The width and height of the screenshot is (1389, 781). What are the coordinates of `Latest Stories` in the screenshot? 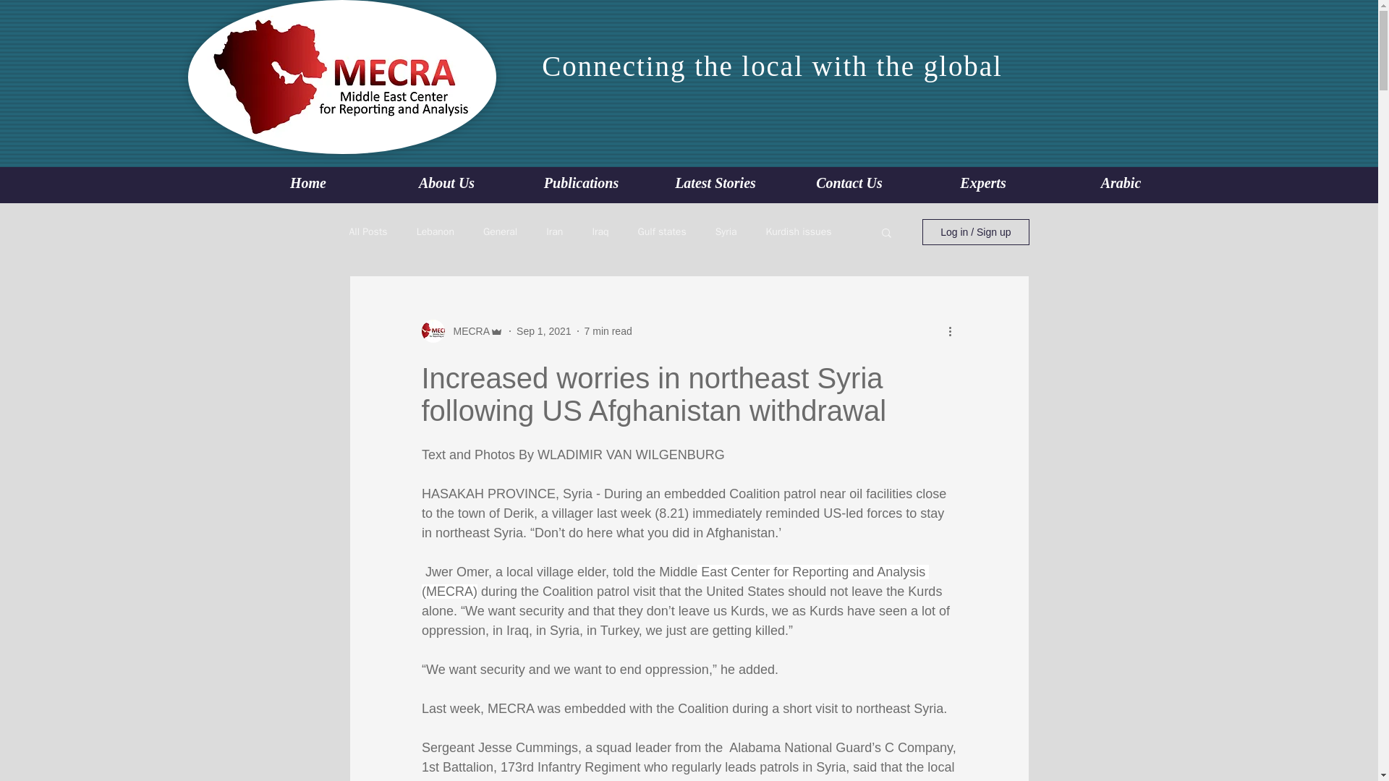 It's located at (715, 184).